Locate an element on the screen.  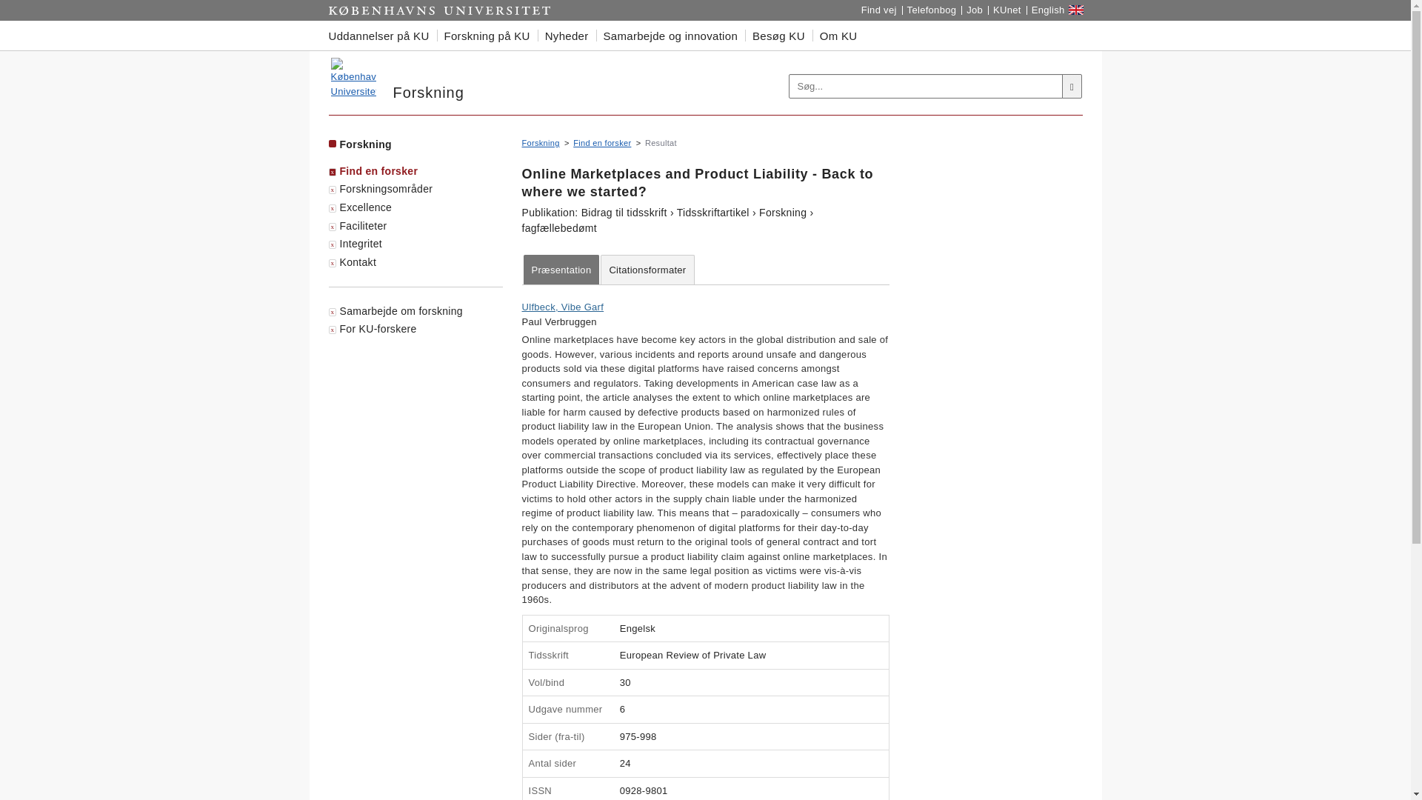
KUnet is located at coordinates (1007, 10).